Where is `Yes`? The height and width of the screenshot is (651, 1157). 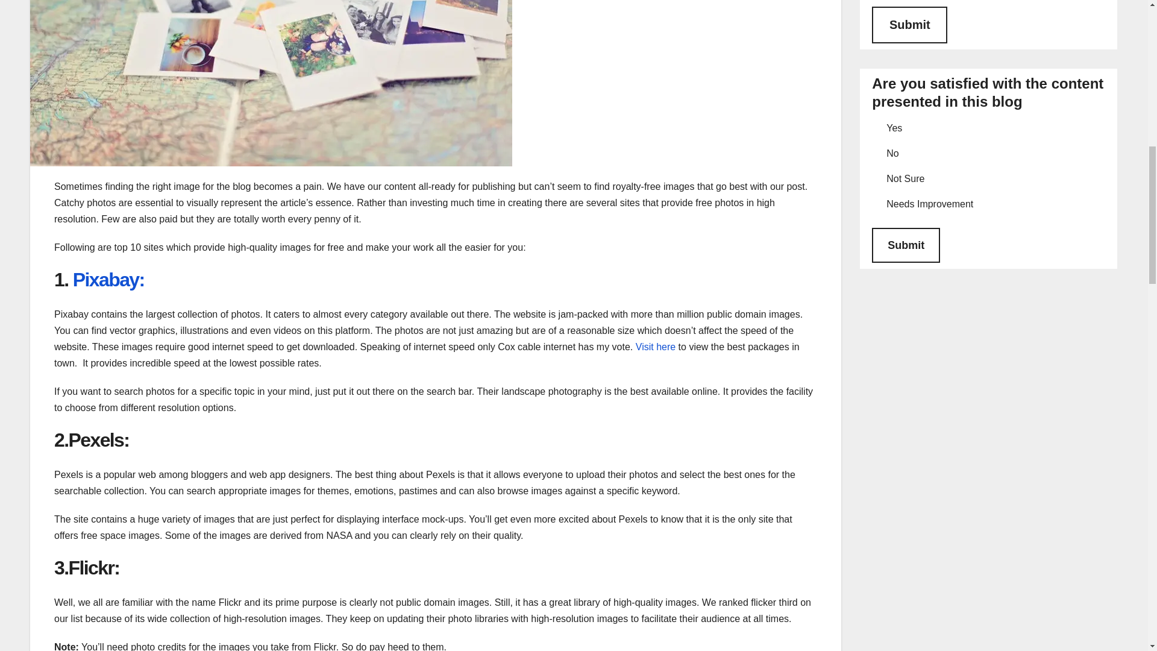
Yes is located at coordinates (877, 127).